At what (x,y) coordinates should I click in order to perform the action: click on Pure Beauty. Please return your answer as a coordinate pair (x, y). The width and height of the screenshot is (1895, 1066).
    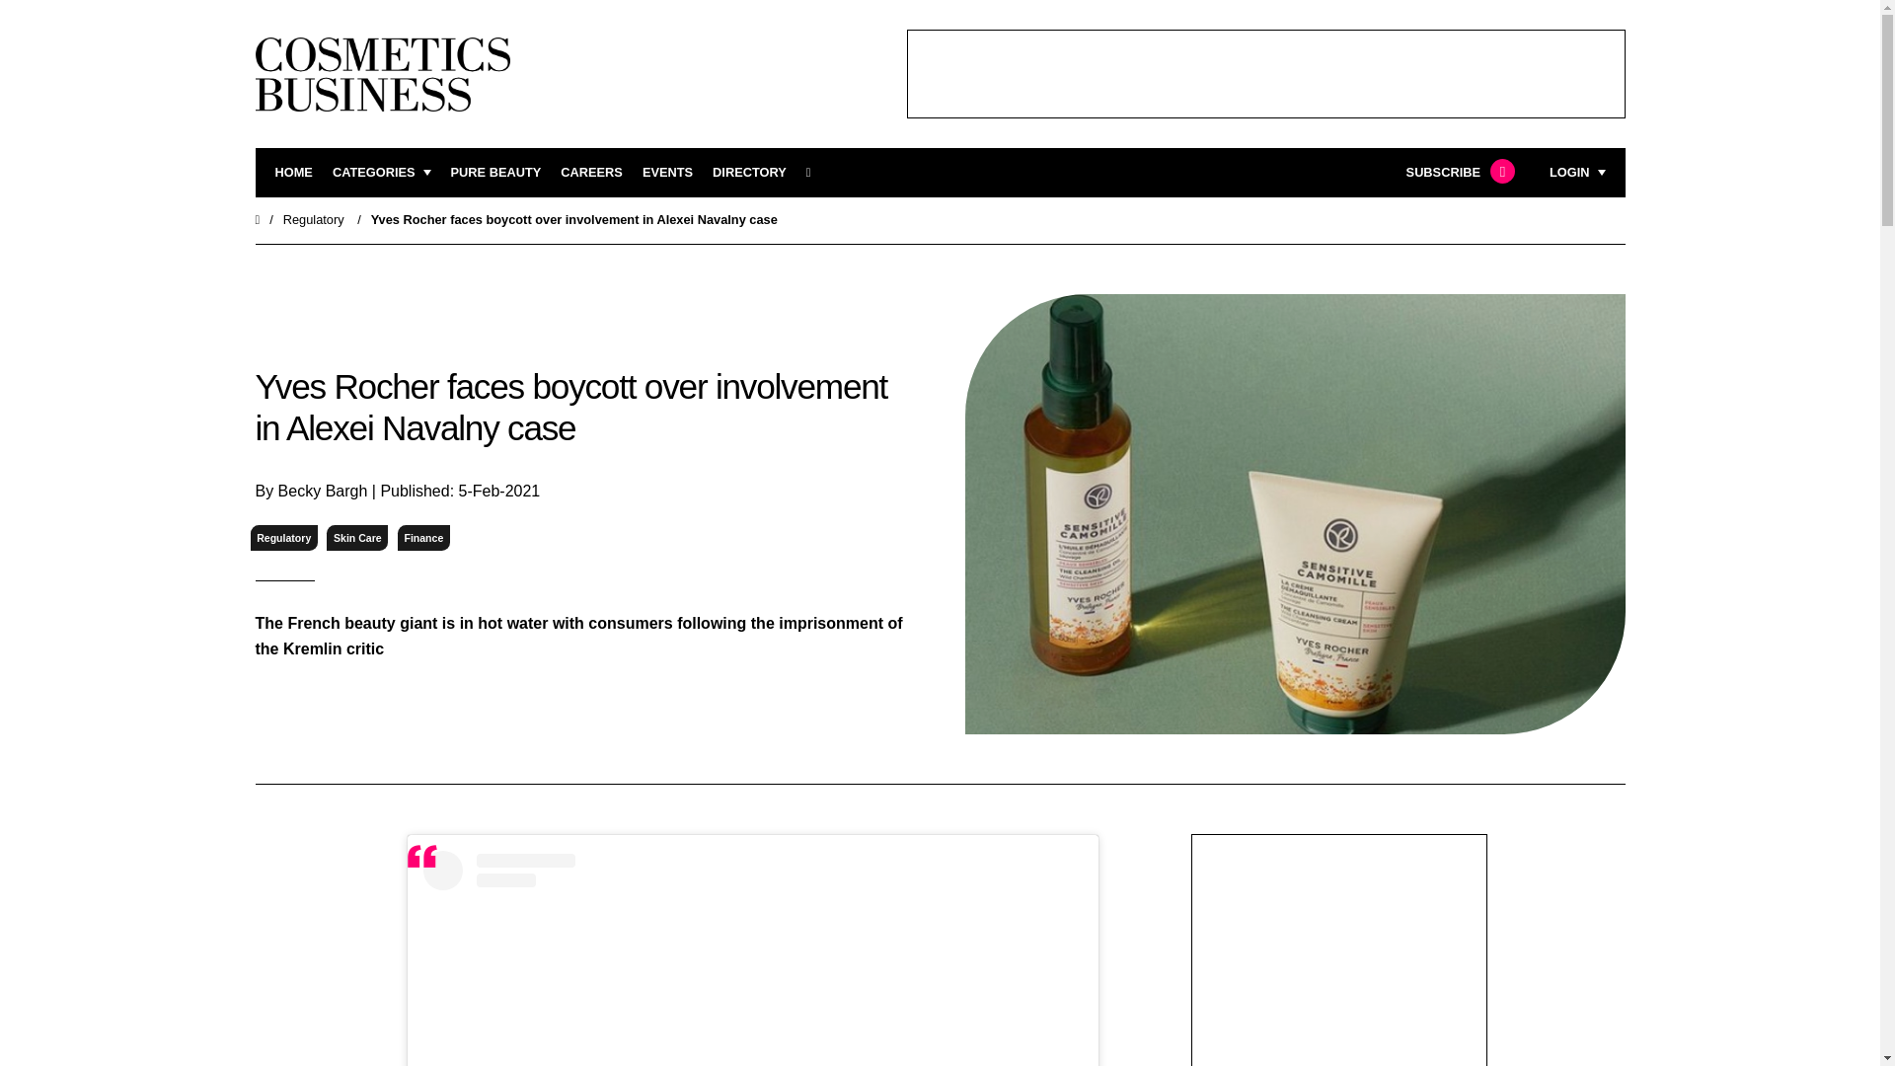
    Looking at the image, I should click on (495, 173).